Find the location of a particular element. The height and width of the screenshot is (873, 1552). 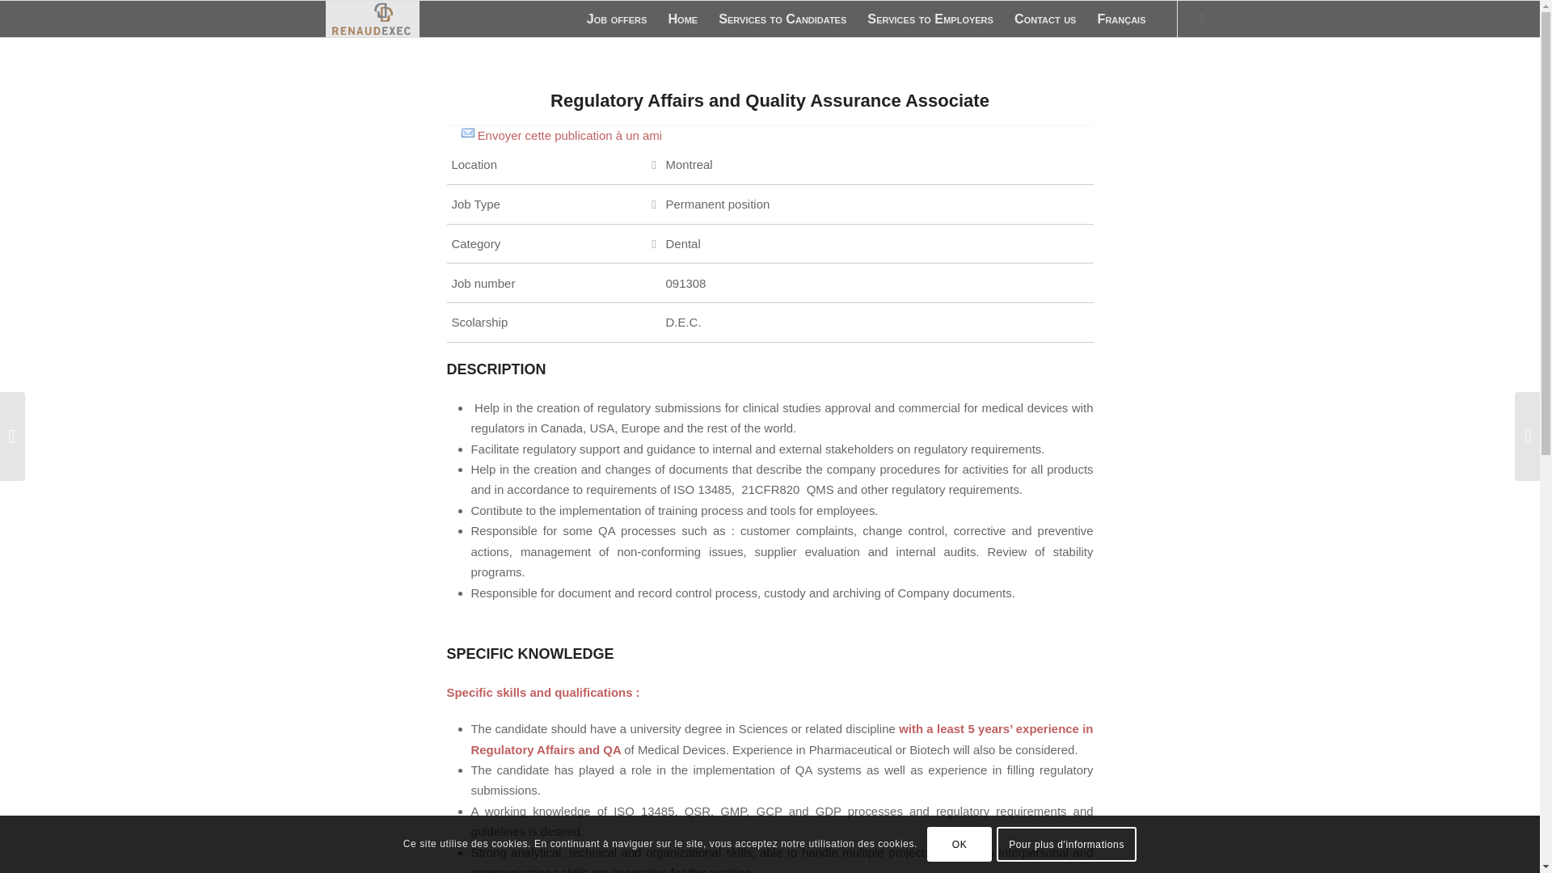

Services to Candidates is located at coordinates (782, 19).